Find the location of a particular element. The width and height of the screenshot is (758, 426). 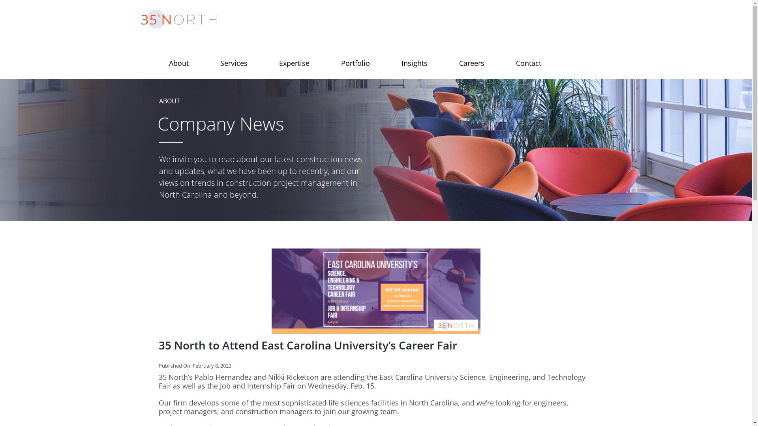

Insights is located at coordinates (415, 59).